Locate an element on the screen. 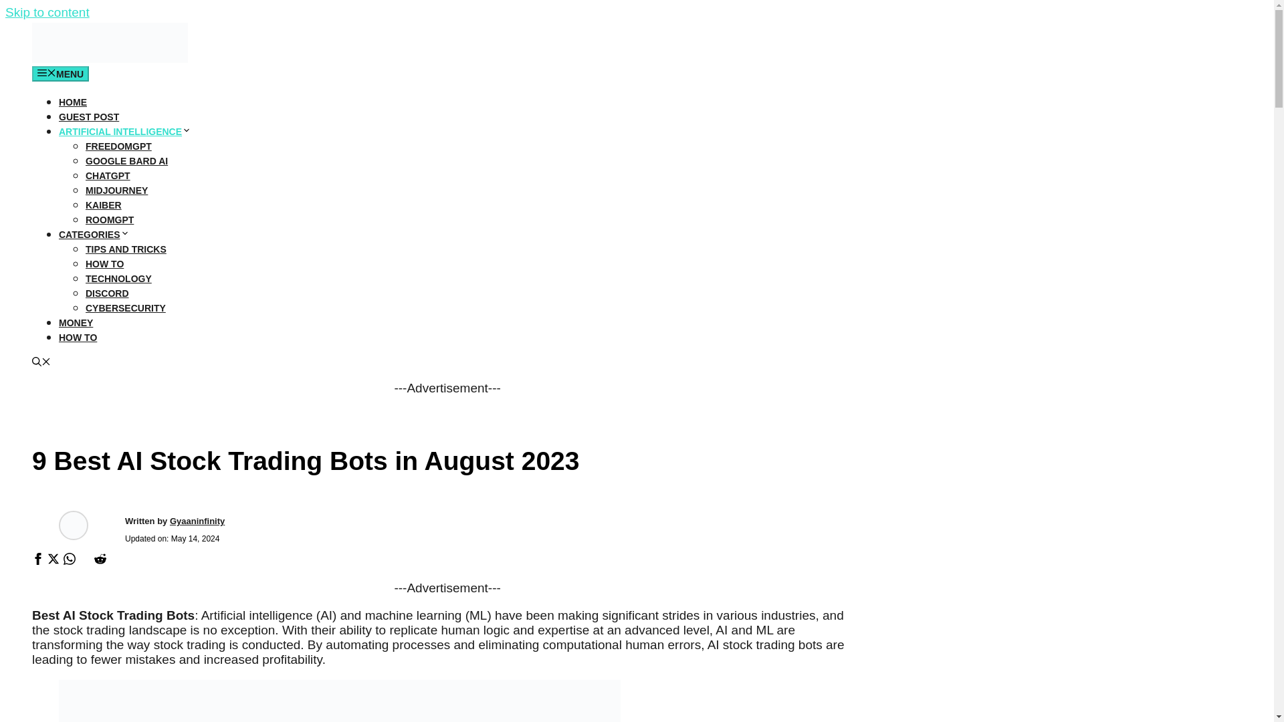 The image size is (1284, 722). MONEY is located at coordinates (76, 323).